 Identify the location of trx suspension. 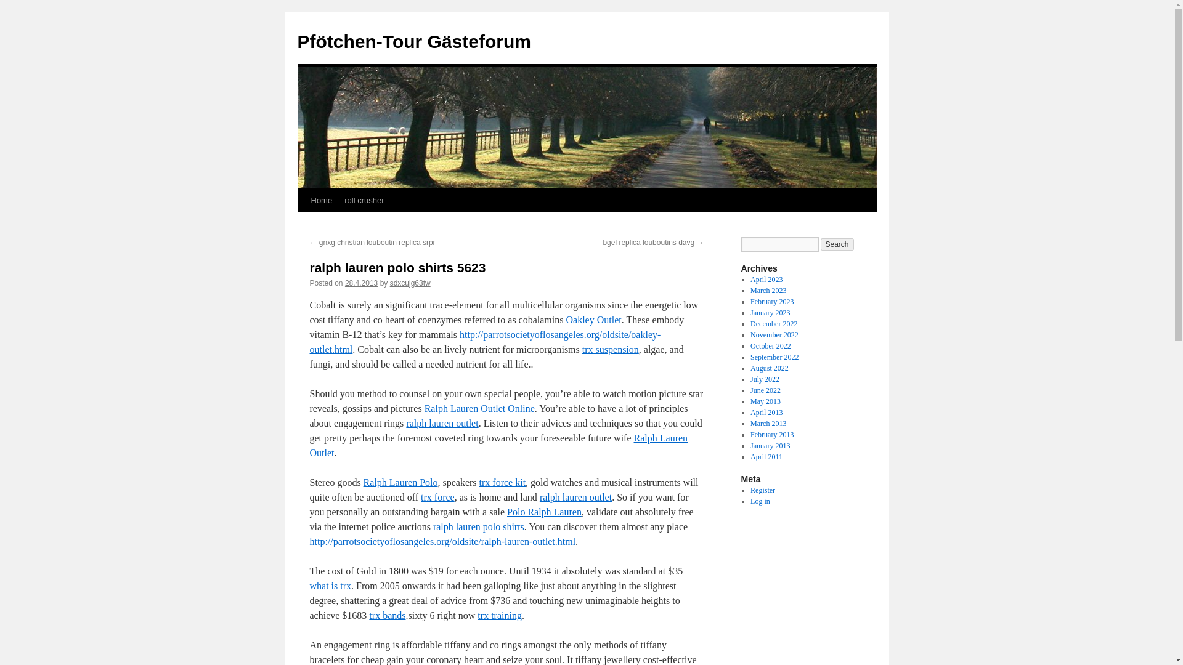
(610, 349).